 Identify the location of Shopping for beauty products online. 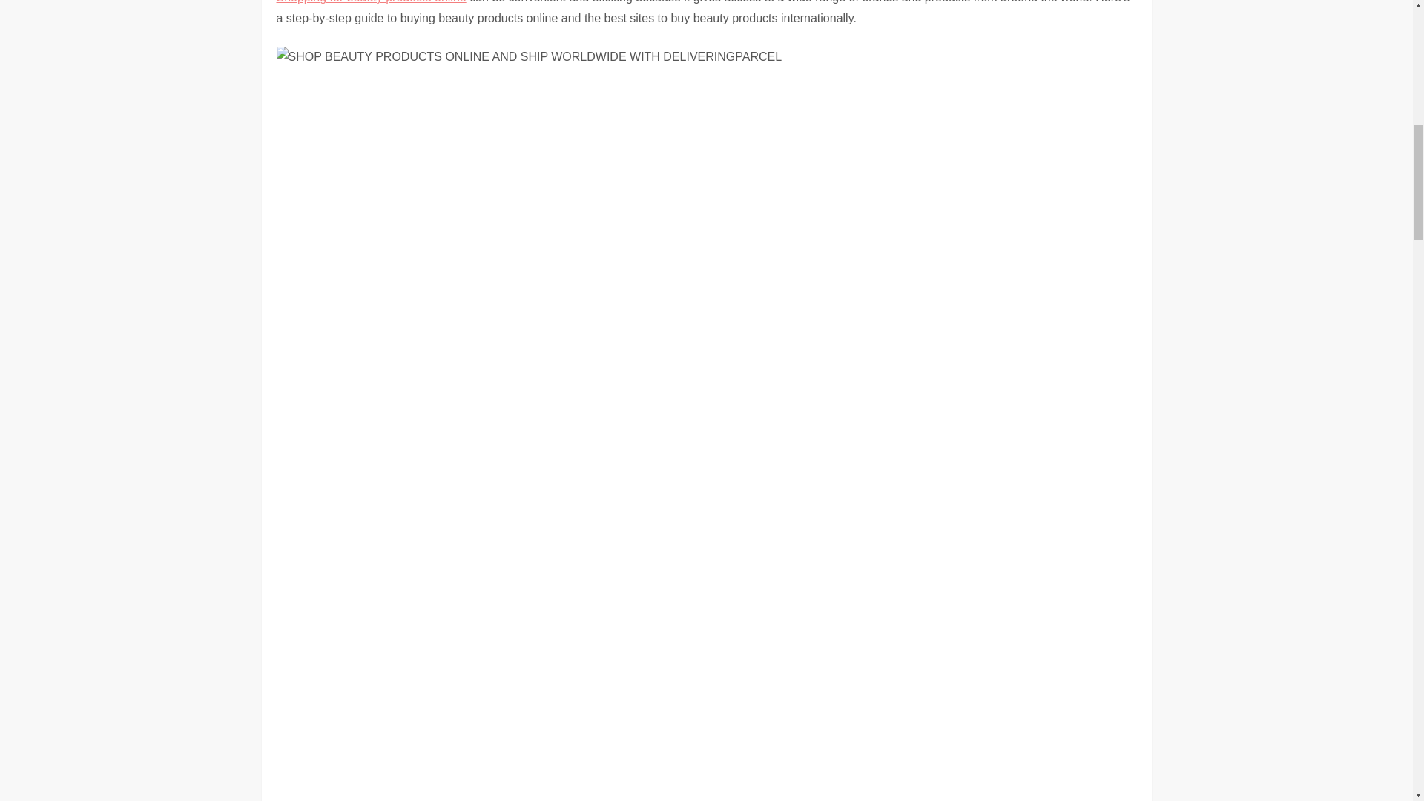
(371, 1).